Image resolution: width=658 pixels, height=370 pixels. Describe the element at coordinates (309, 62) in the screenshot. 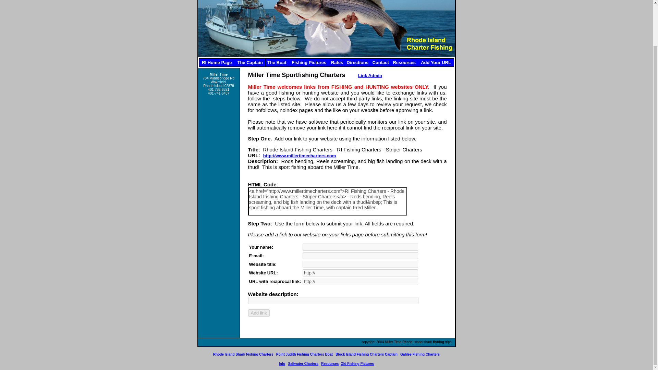

I see `Fishing Pictures` at that location.